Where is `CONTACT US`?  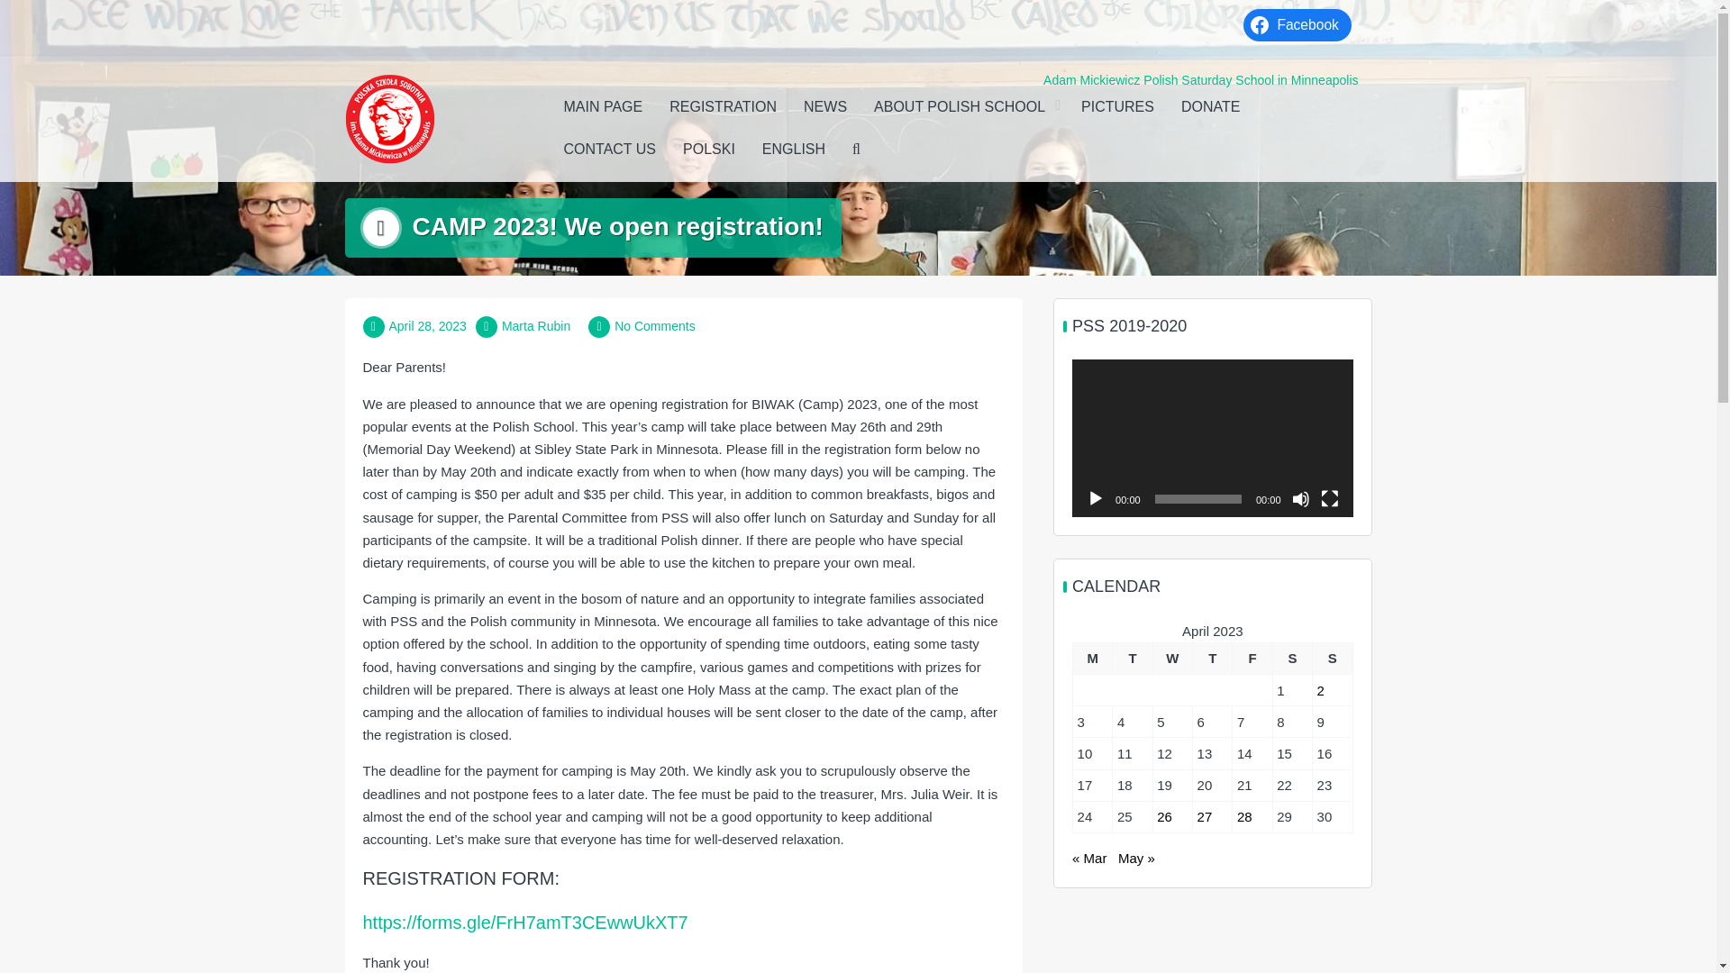 CONTACT US is located at coordinates (609, 150).